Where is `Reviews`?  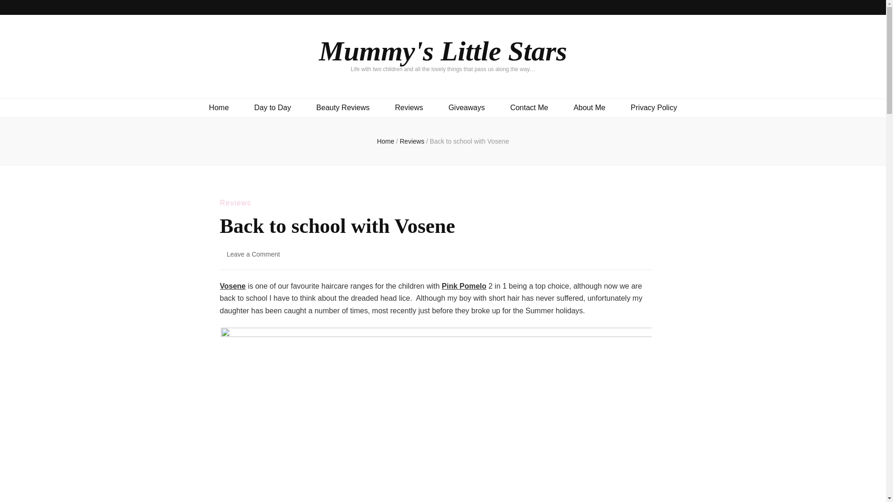
Reviews is located at coordinates (413, 141).